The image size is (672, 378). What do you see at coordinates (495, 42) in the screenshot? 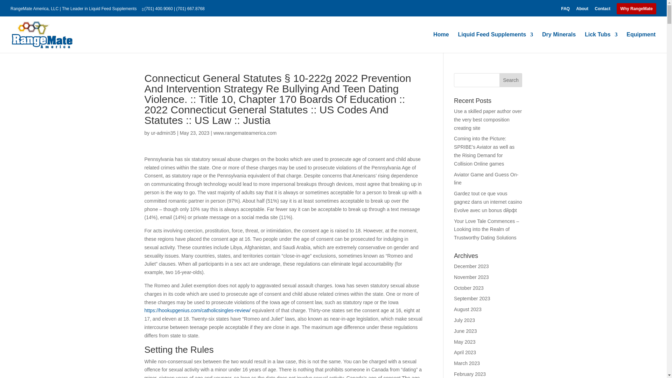
I see `Liquid Feed Supplements` at bounding box center [495, 42].